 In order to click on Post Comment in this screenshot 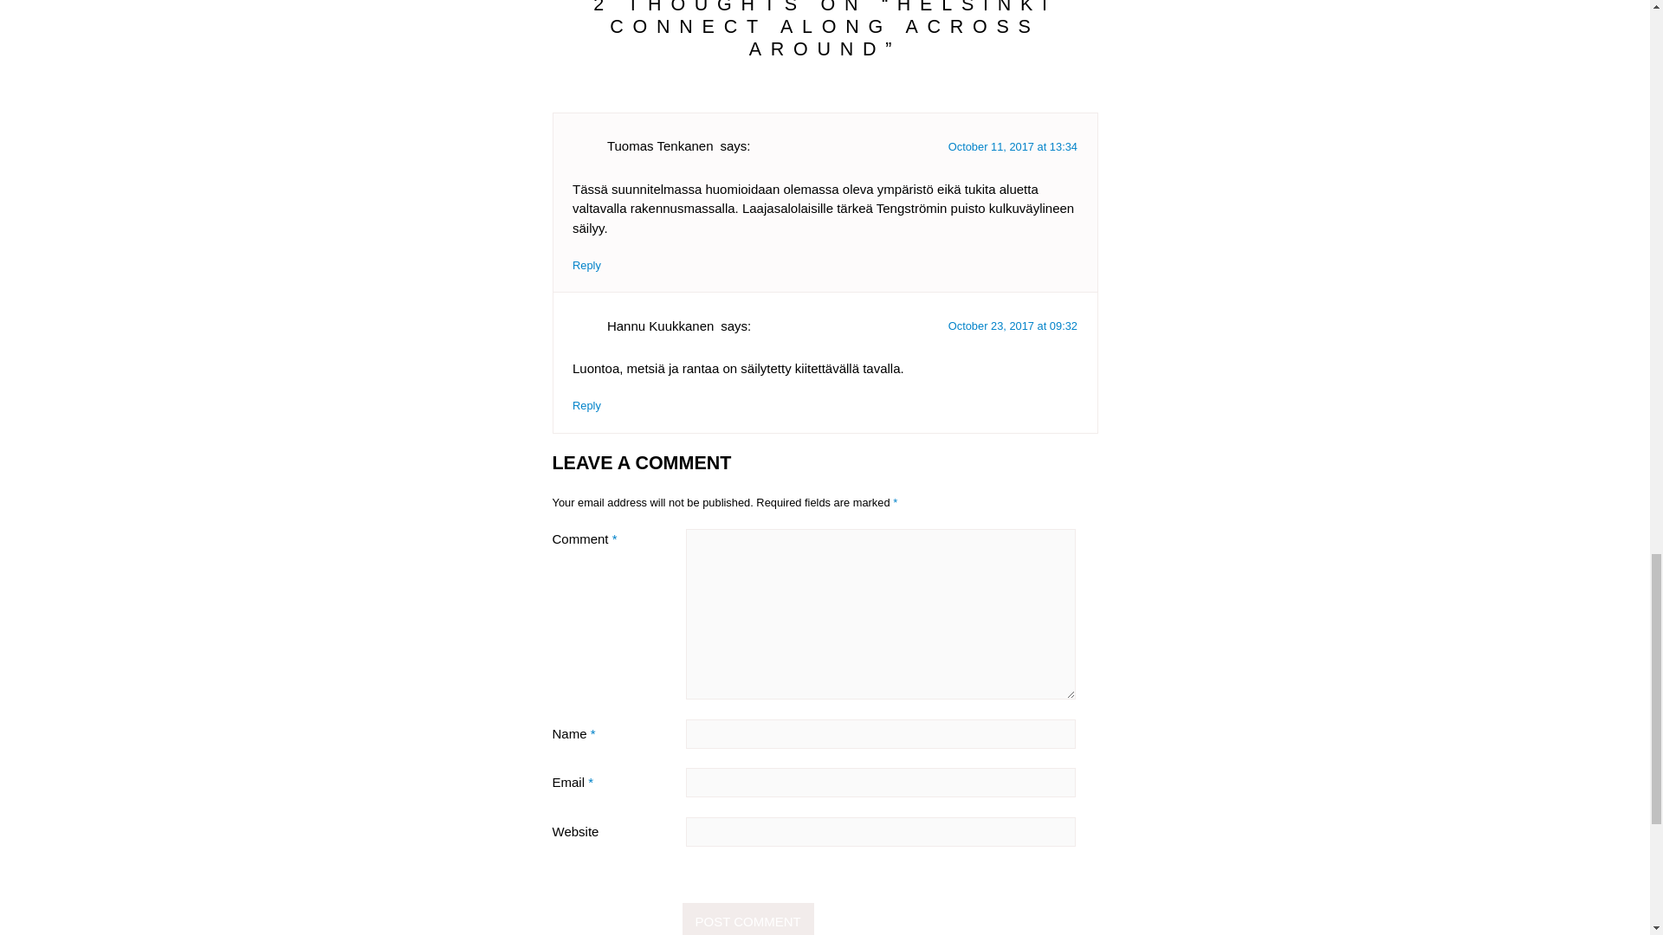, I will do `click(748, 919)`.